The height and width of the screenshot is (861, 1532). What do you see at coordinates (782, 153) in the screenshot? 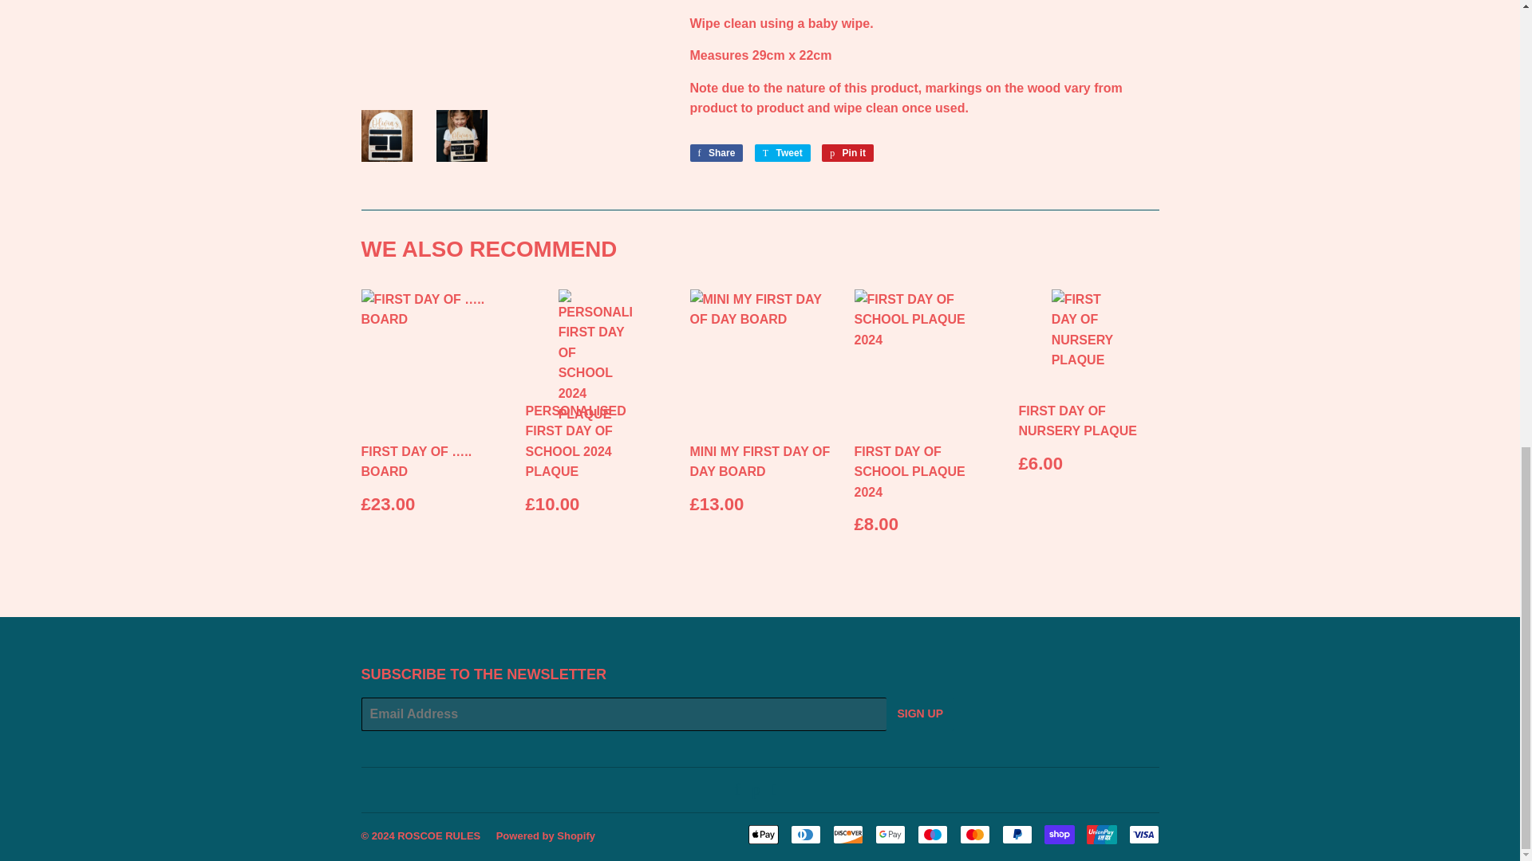
I see `Tweet on Twitter` at bounding box center [782, 153].